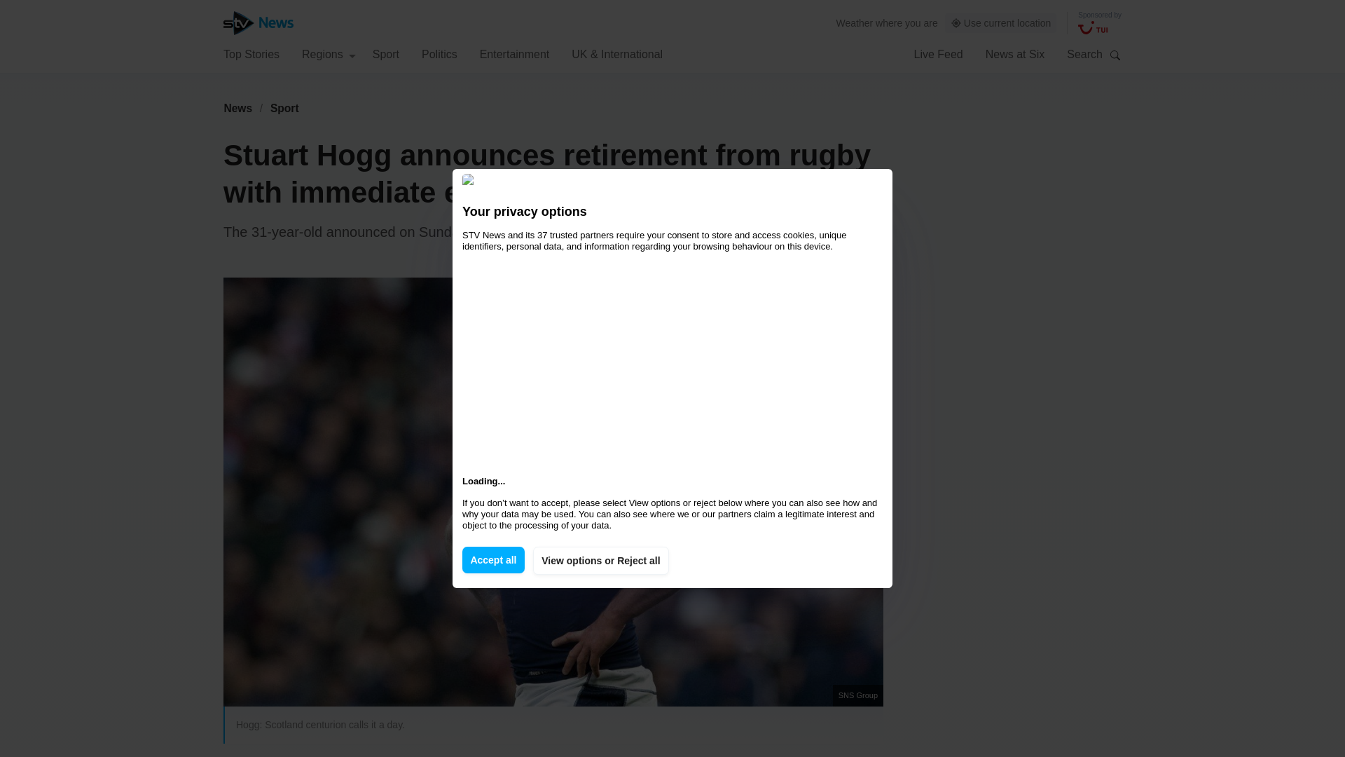 This screenshot has height=757, width=1345. I want to click on Search, so click(1115, 55).